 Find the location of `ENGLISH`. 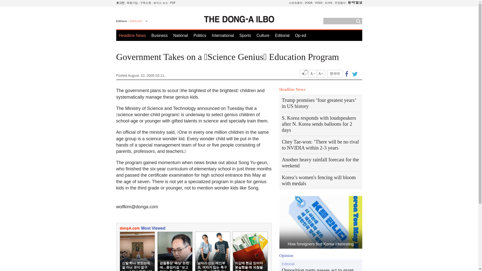

ENGLISH is located at coordinates (138, 22).